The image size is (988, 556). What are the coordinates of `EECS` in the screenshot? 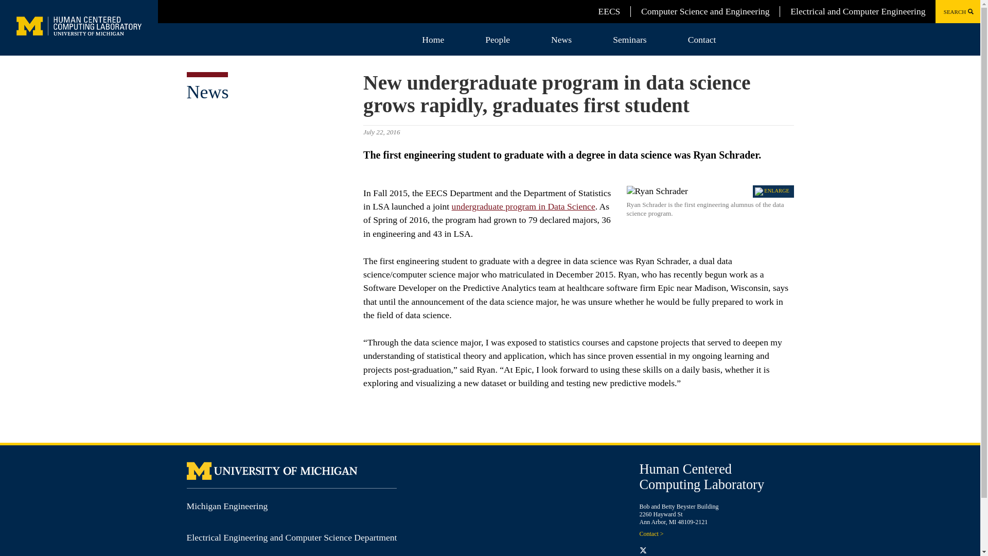 It's located at (609, 11).